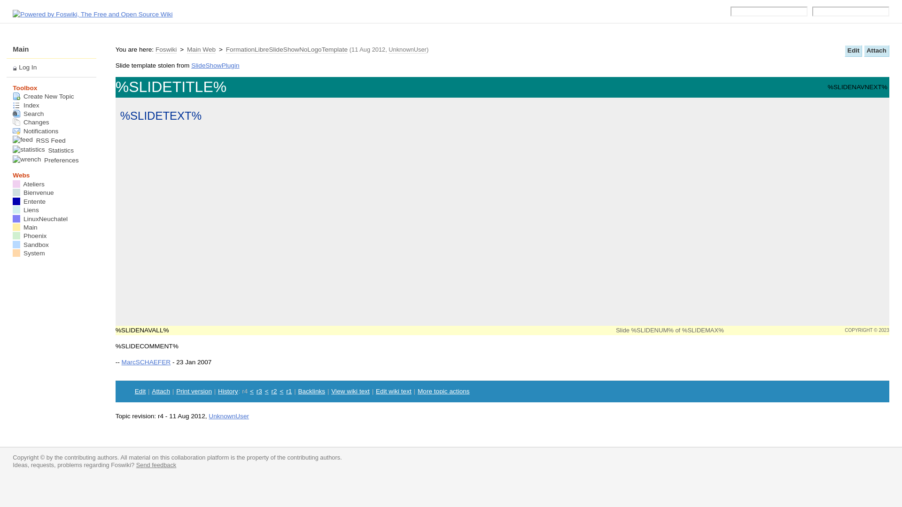 The width and height of the screenshot is (902, 507). What do you see at coordinates (26, 105) in the screenshot?
I see `Index` at bounding box center [26, 105].